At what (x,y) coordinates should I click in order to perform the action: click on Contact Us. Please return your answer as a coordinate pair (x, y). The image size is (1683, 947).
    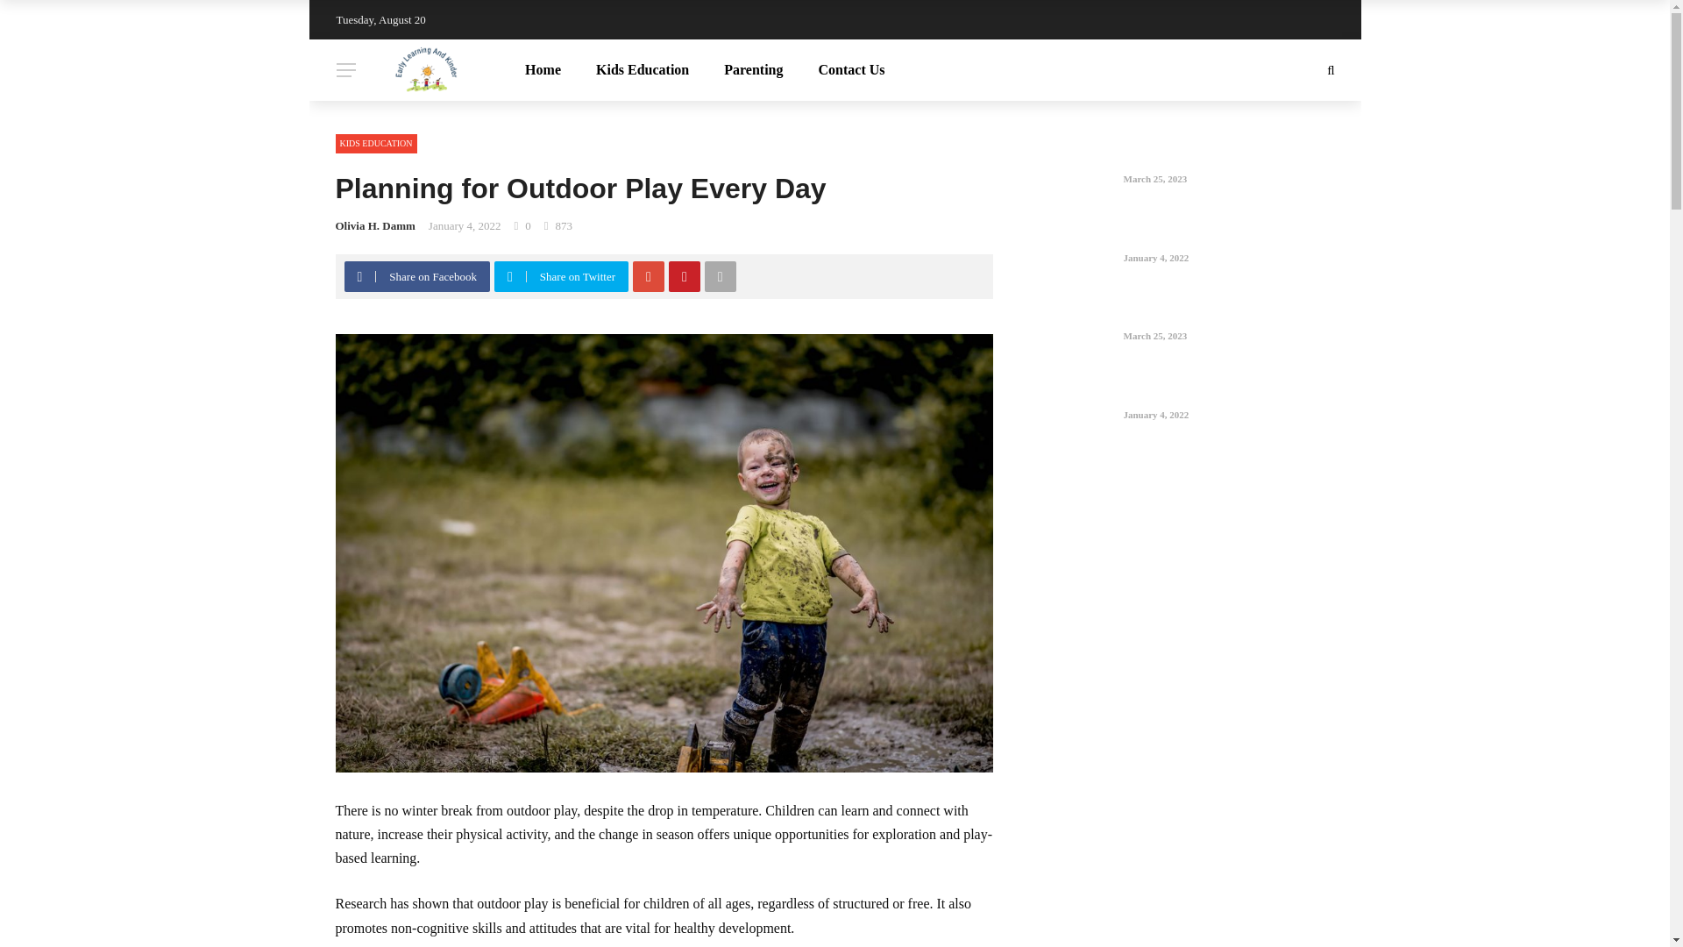
    Looking at the image, I should click on (851, 70).